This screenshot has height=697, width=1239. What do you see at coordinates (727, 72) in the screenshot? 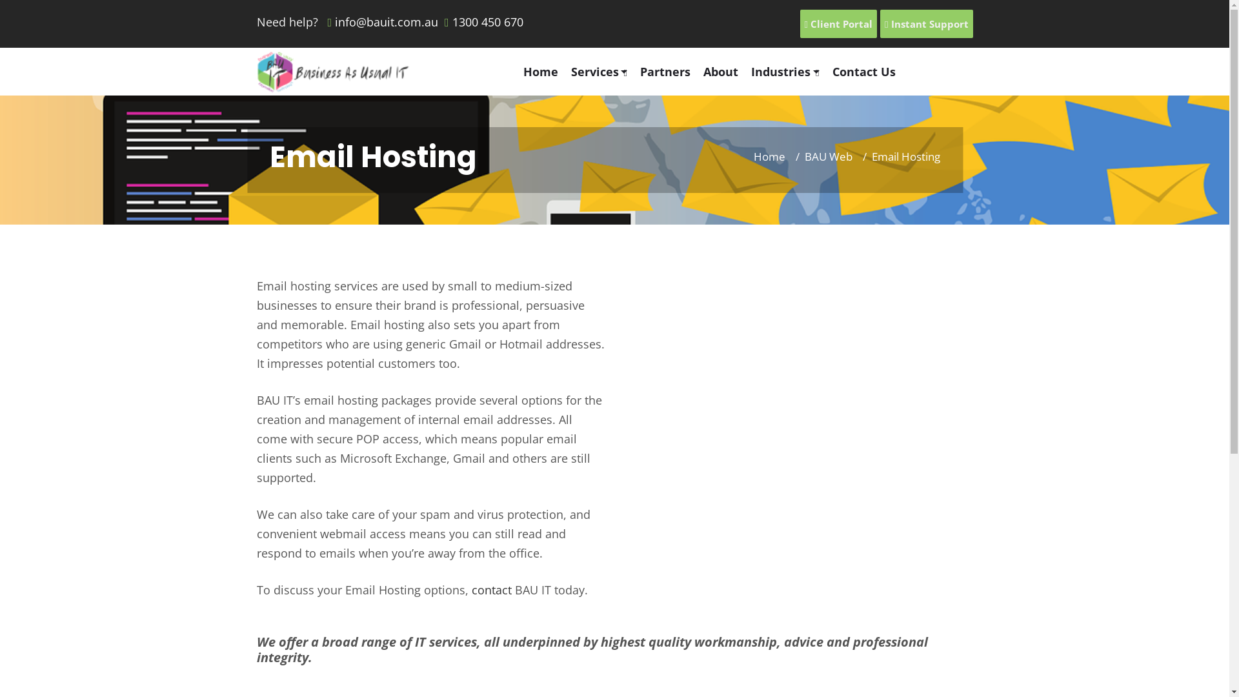
I see `About` at bounding box center [727, 72].